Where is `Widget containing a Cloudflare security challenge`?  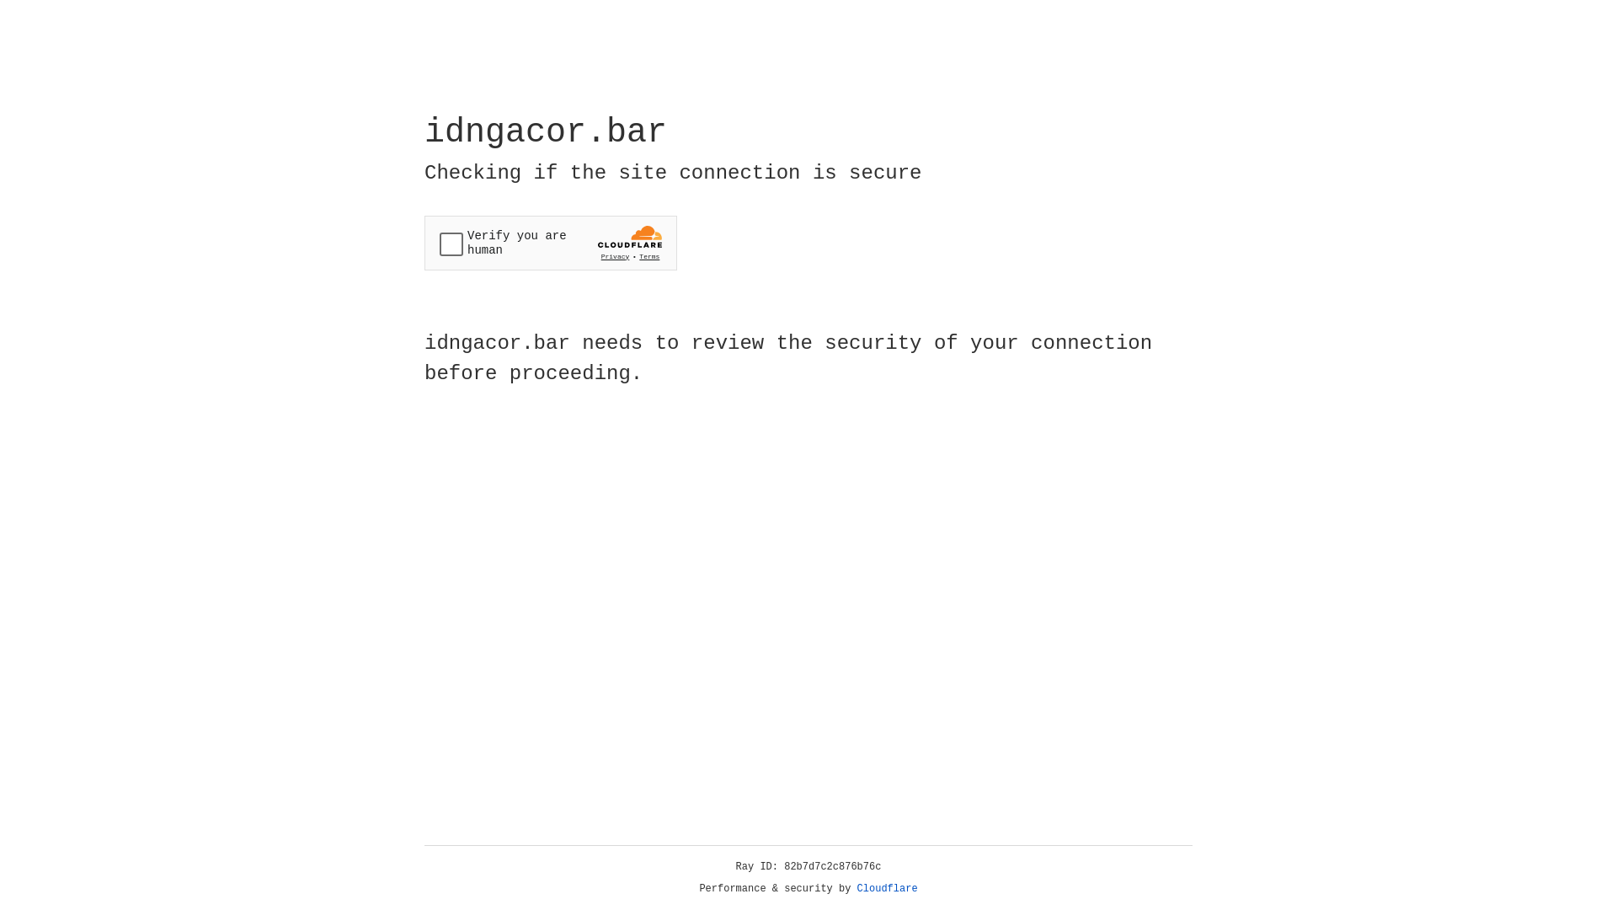
Widget containing a Cloudflare security challenge is located at coordinates (551, 243).